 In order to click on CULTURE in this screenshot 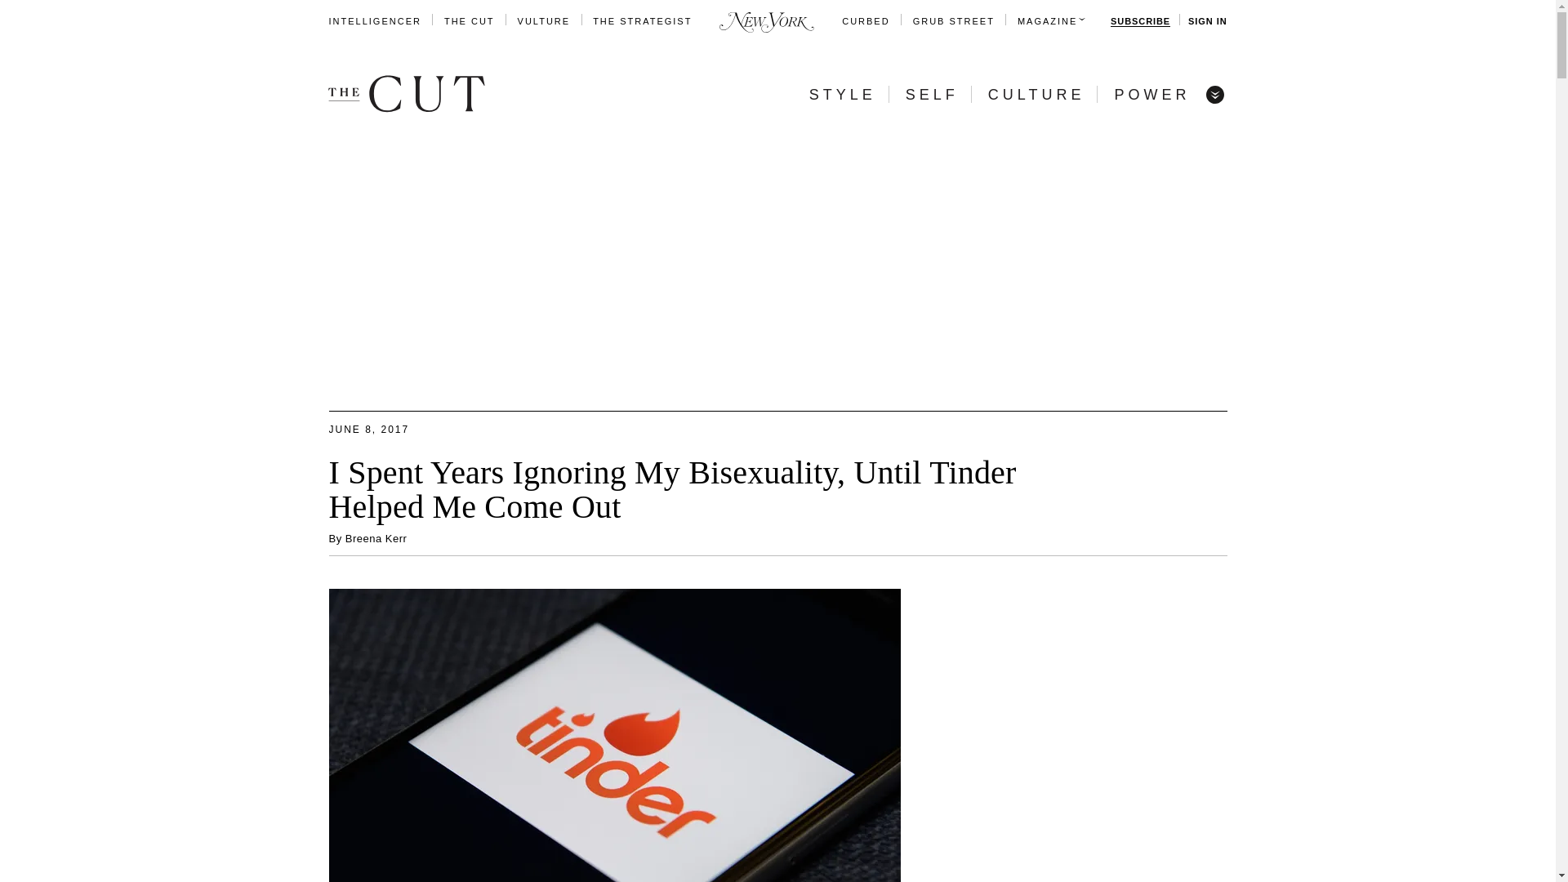, I will do `click(1036, 95)`.